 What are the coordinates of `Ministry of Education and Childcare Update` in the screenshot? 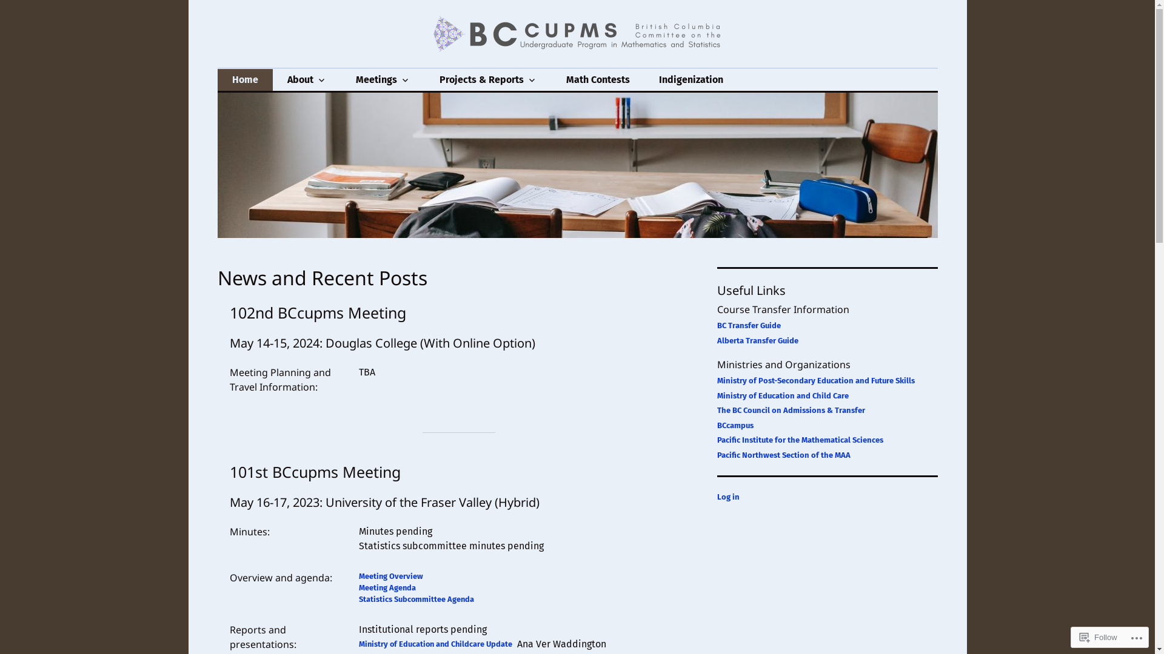 It's located at (435, 644).